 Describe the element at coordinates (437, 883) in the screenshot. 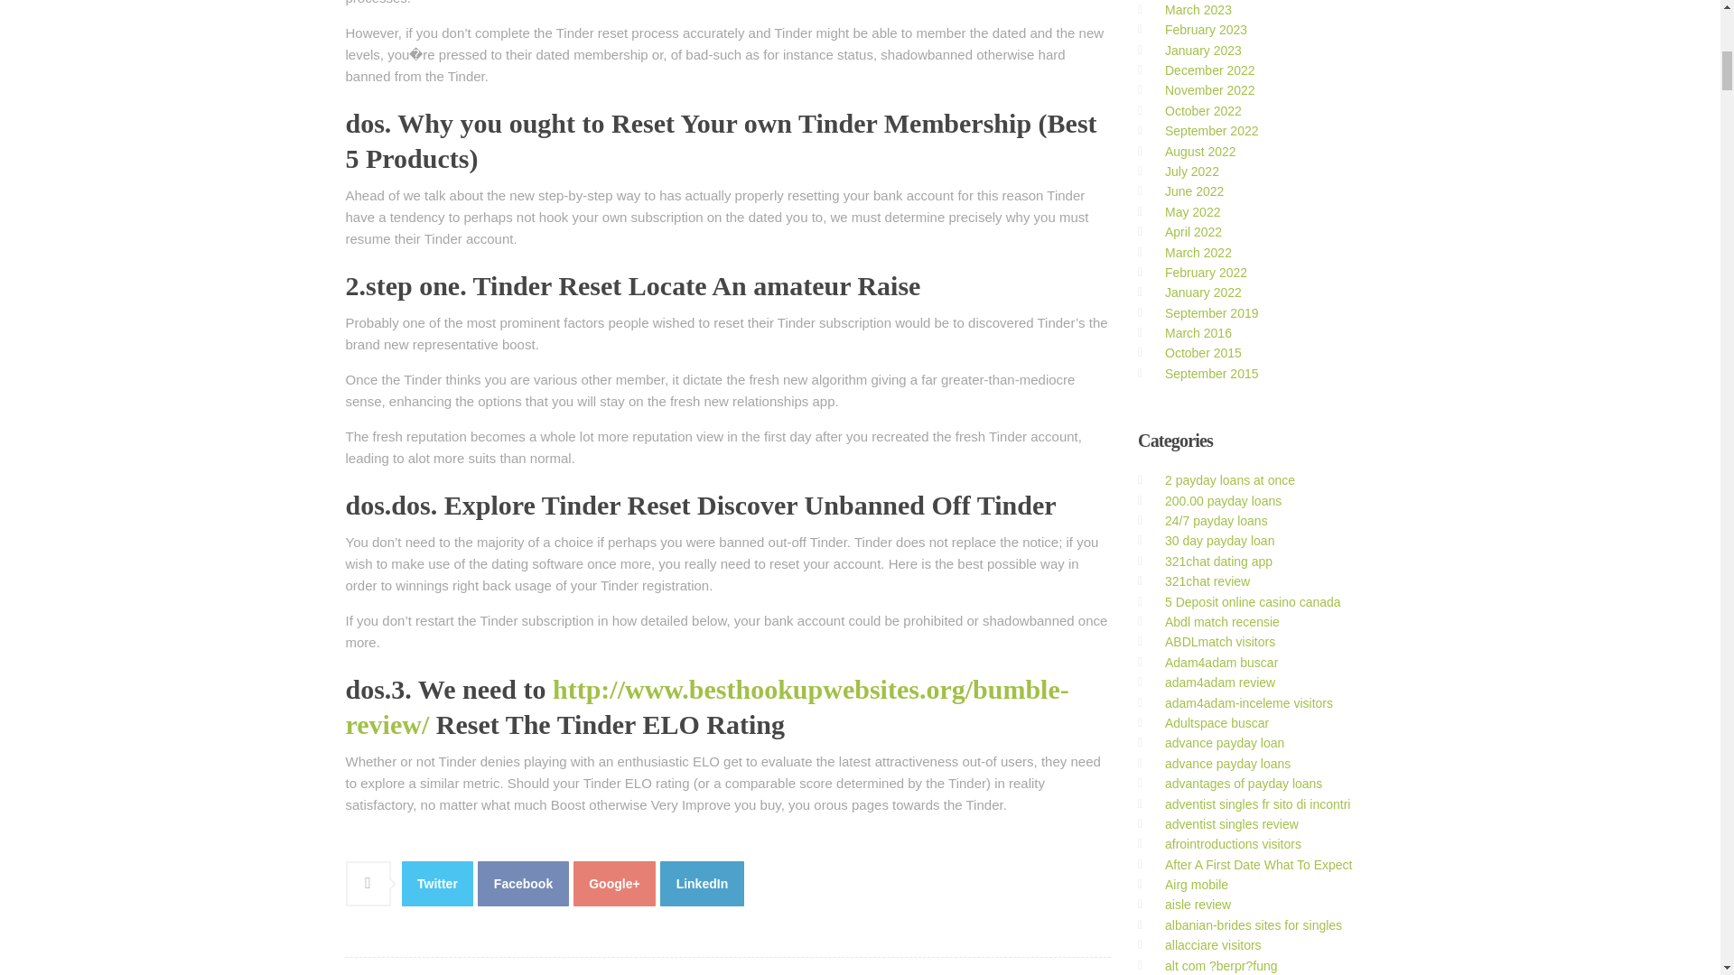

I see `Twitter` at that location.